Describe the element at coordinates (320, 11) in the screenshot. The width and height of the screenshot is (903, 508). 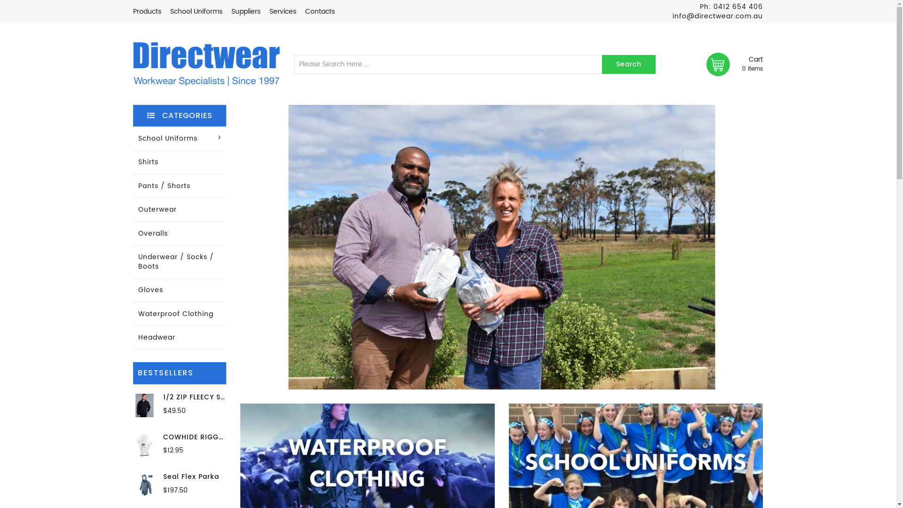
I see `Contacts` at that location.